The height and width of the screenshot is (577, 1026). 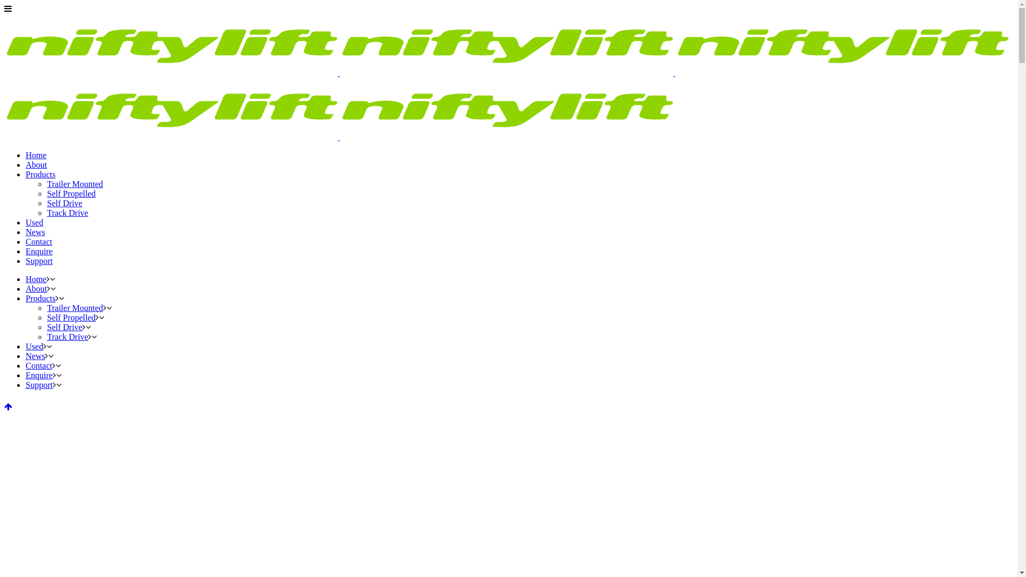 What do you see at coordinates (40, 261) in the screenshot?
I see `Support` at bounding box center [40, 261].